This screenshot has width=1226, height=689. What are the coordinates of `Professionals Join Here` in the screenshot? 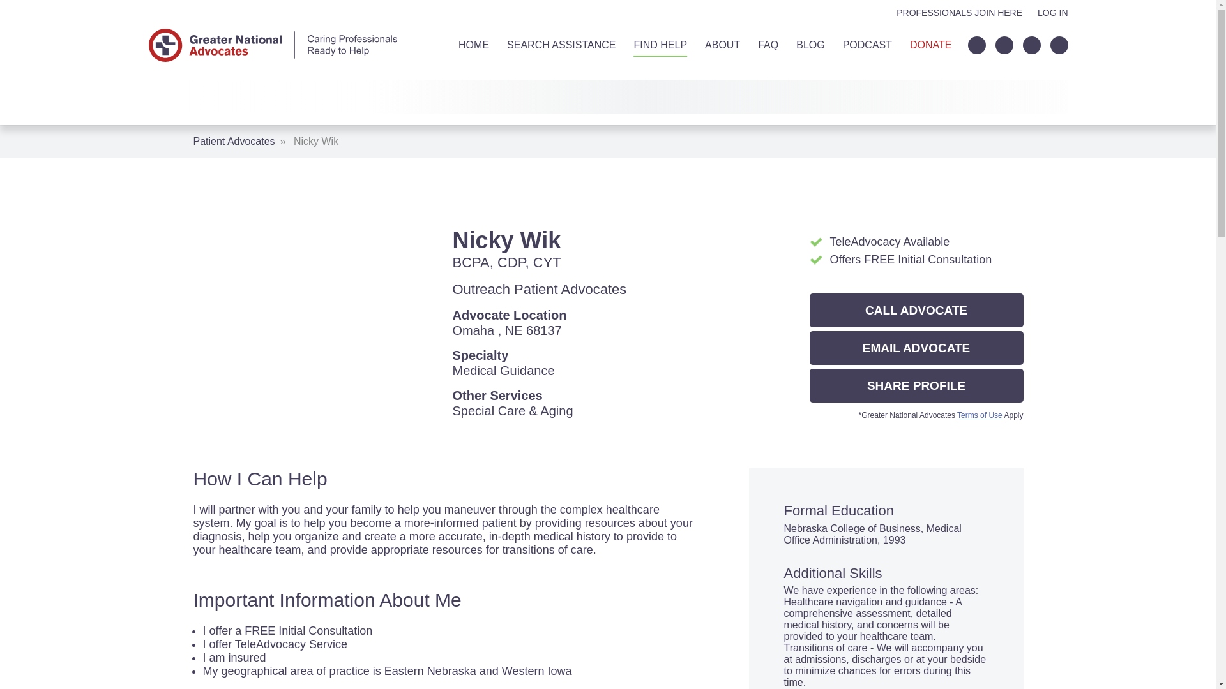 It's located at (959, 13).